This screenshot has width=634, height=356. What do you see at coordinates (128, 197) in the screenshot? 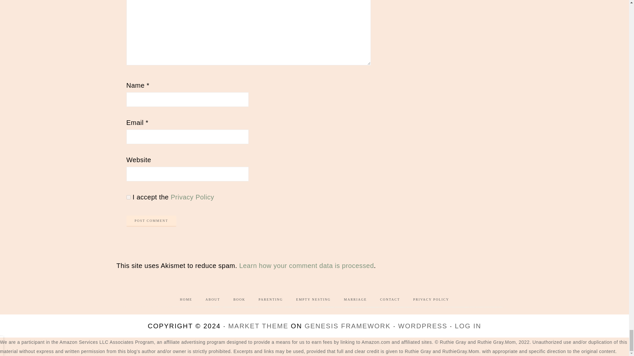
I see `1` at bounding box center [128, 197].